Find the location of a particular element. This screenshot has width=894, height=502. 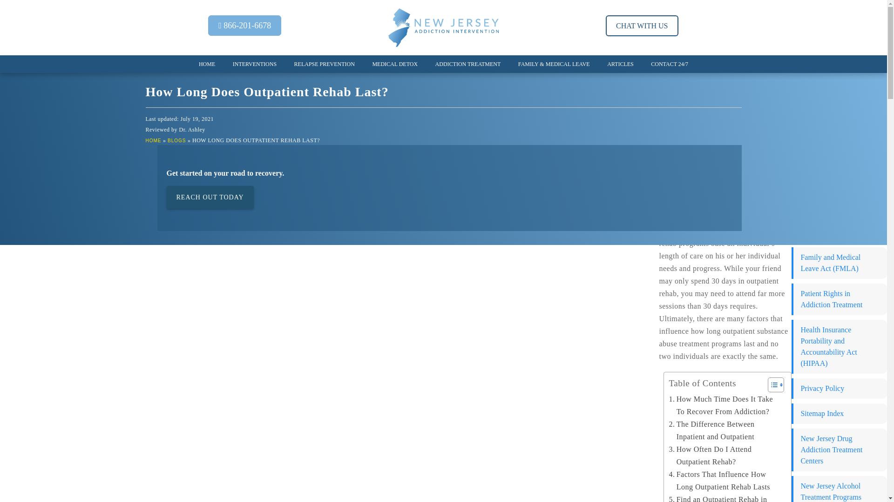

How Often Do I Attend Outpatient Rehab? is located at coordinates (725, 455).